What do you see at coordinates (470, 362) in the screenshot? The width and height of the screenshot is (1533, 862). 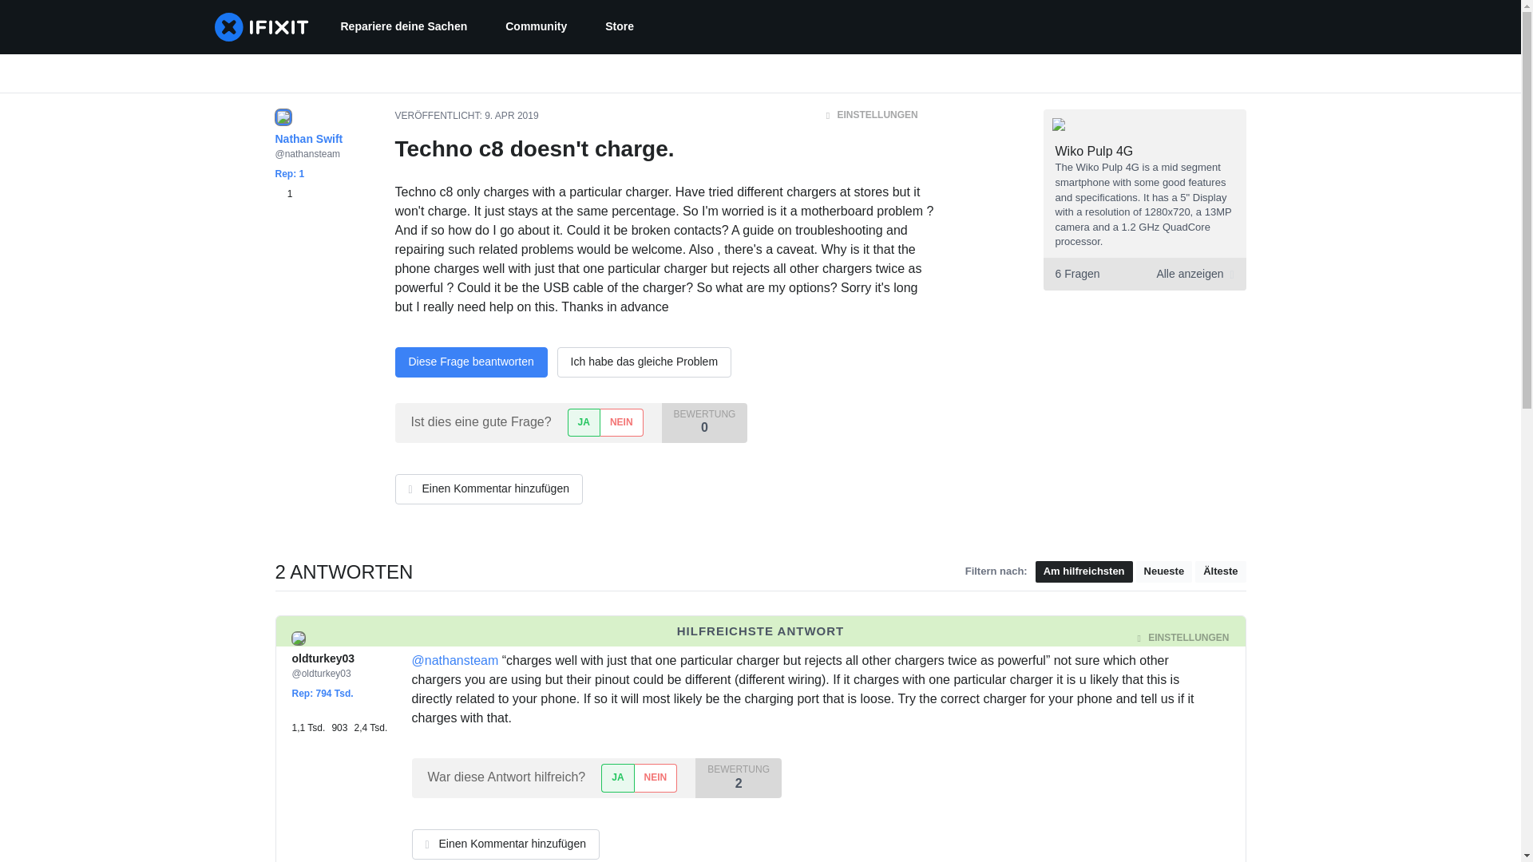 I see `Diese Frage beantworten` at bounding box center [470, 362].